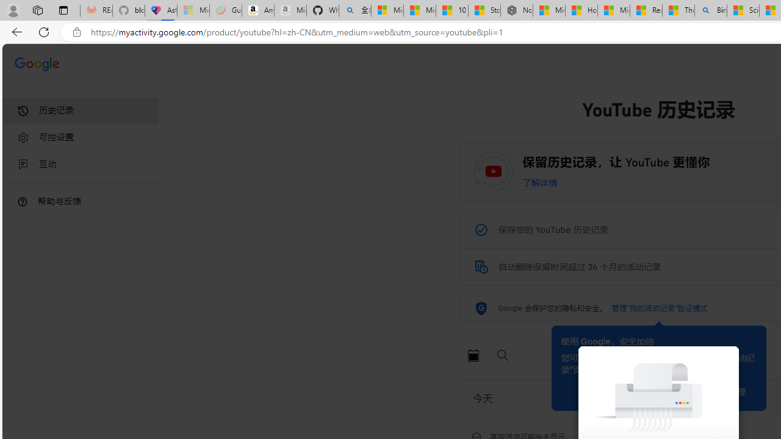 The height and width of the screenshot is (439, 781). I want to click on Asthma Inhalers: Names and Types, so click(161, 11).